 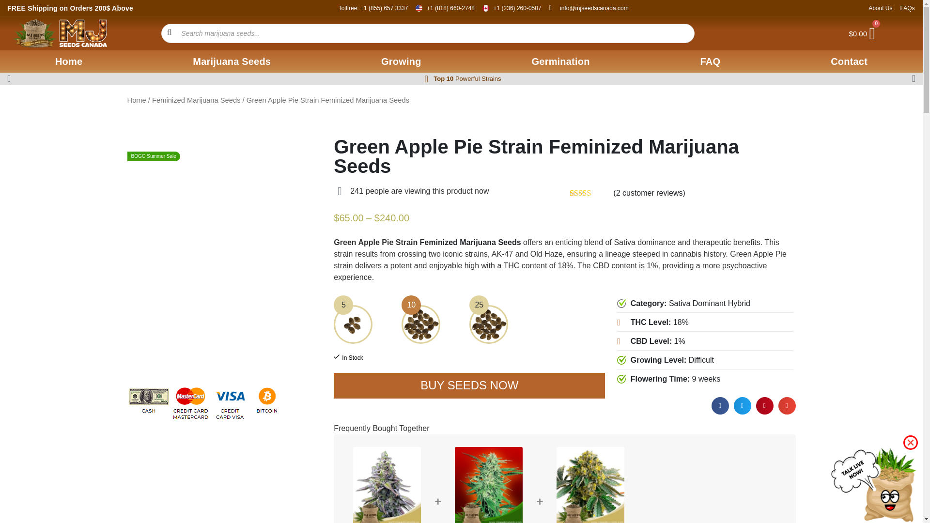 What do you see at coordinates (69, 61) in the screenshot?
I see `Home` at bounding box center [69, 61].